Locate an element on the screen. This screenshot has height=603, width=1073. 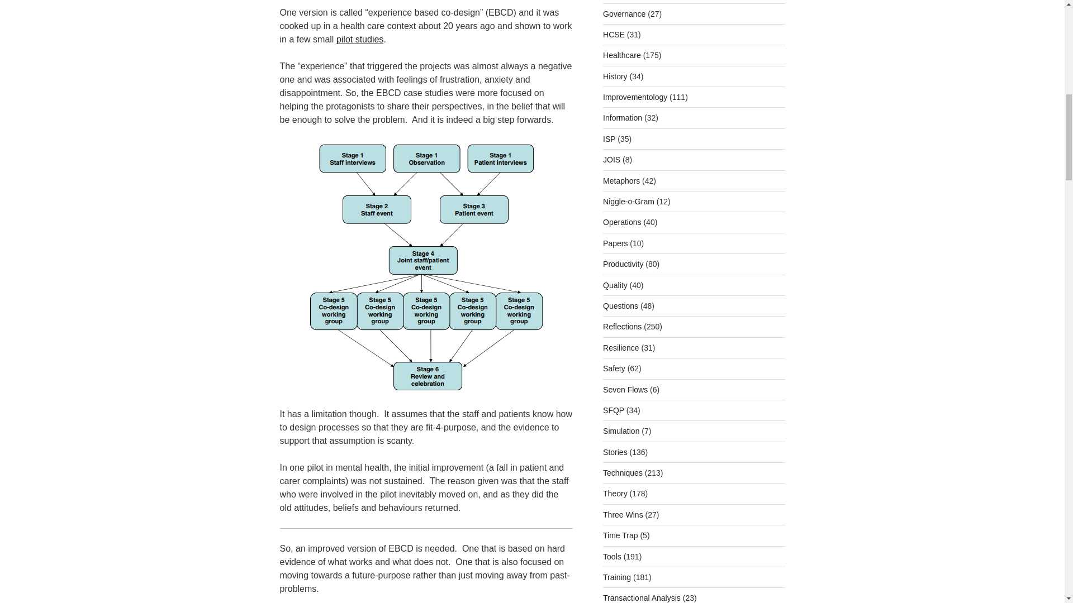
pilot studies is located at coordinates (360, 39).